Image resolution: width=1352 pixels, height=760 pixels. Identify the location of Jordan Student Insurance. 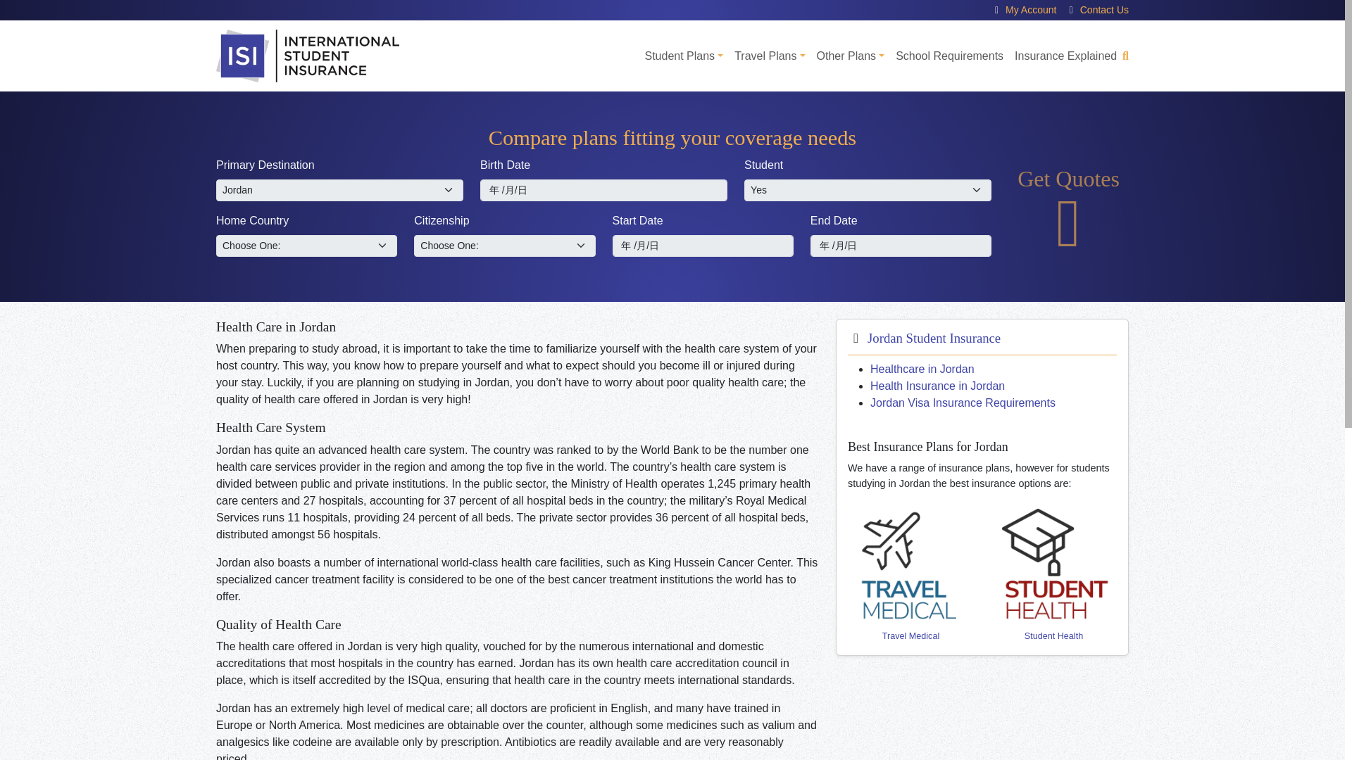
(934, 338).